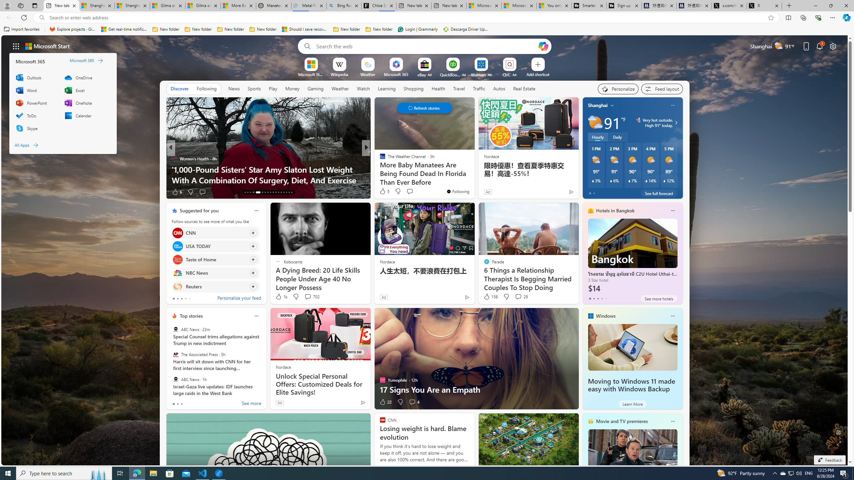  What do you see at coordinates (22, 29) in the screenshot?
I see `Import favorites` at bounding box center [22, 29].